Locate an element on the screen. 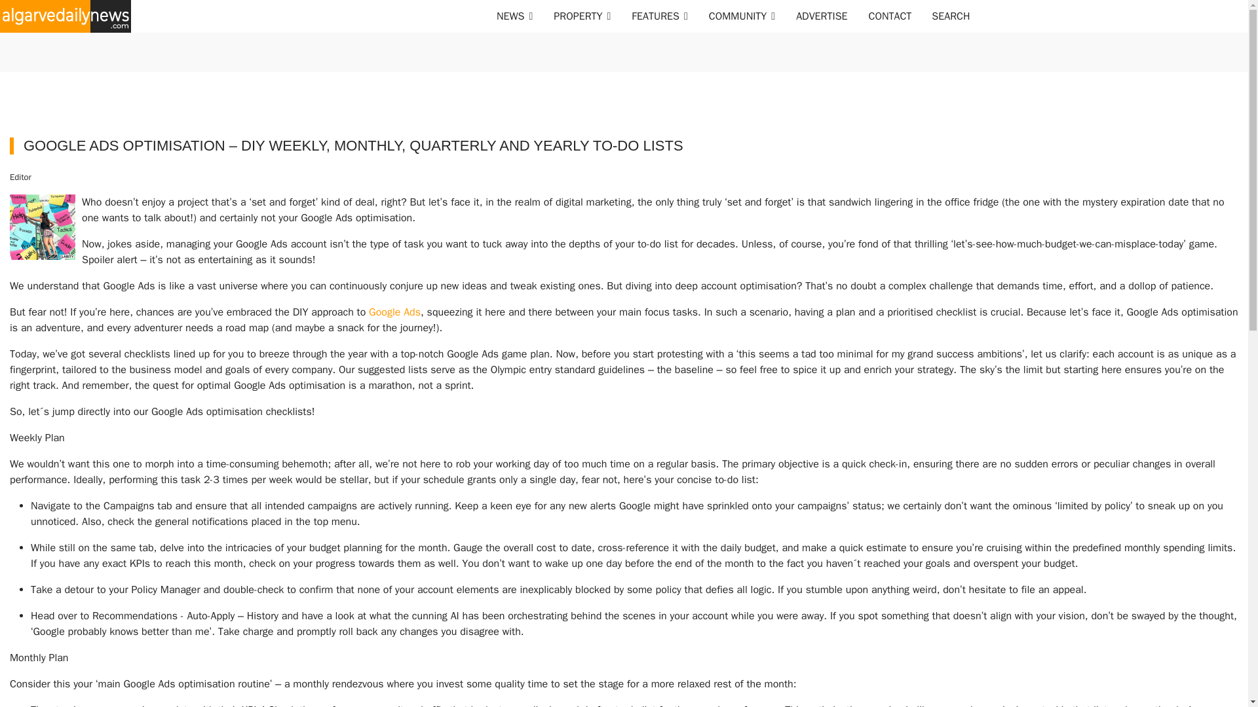 This screenshot has width=1258, height=707. NEWS is located at coordinates (514, 16).